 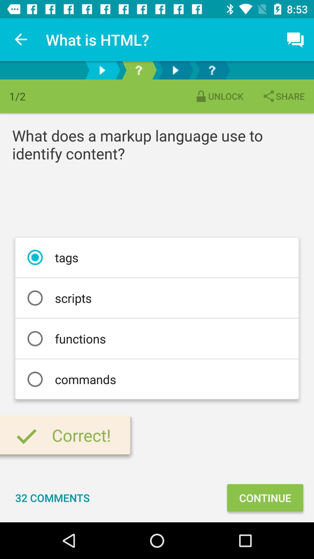 What do you see at coordinates (102, 70) in the screenshot?
I see `play first video` at bounding box center [102, 70].